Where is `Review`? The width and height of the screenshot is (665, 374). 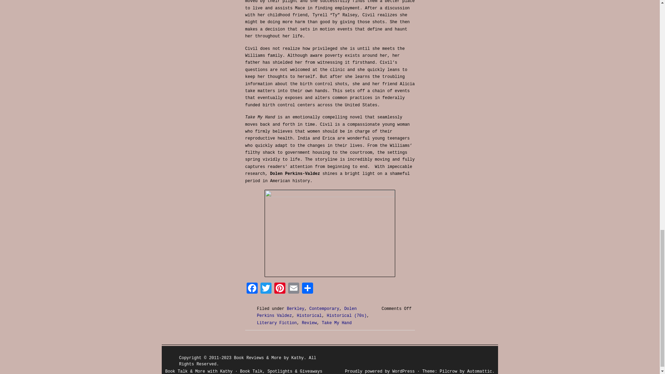 Review is located at coordinates (309, 323).